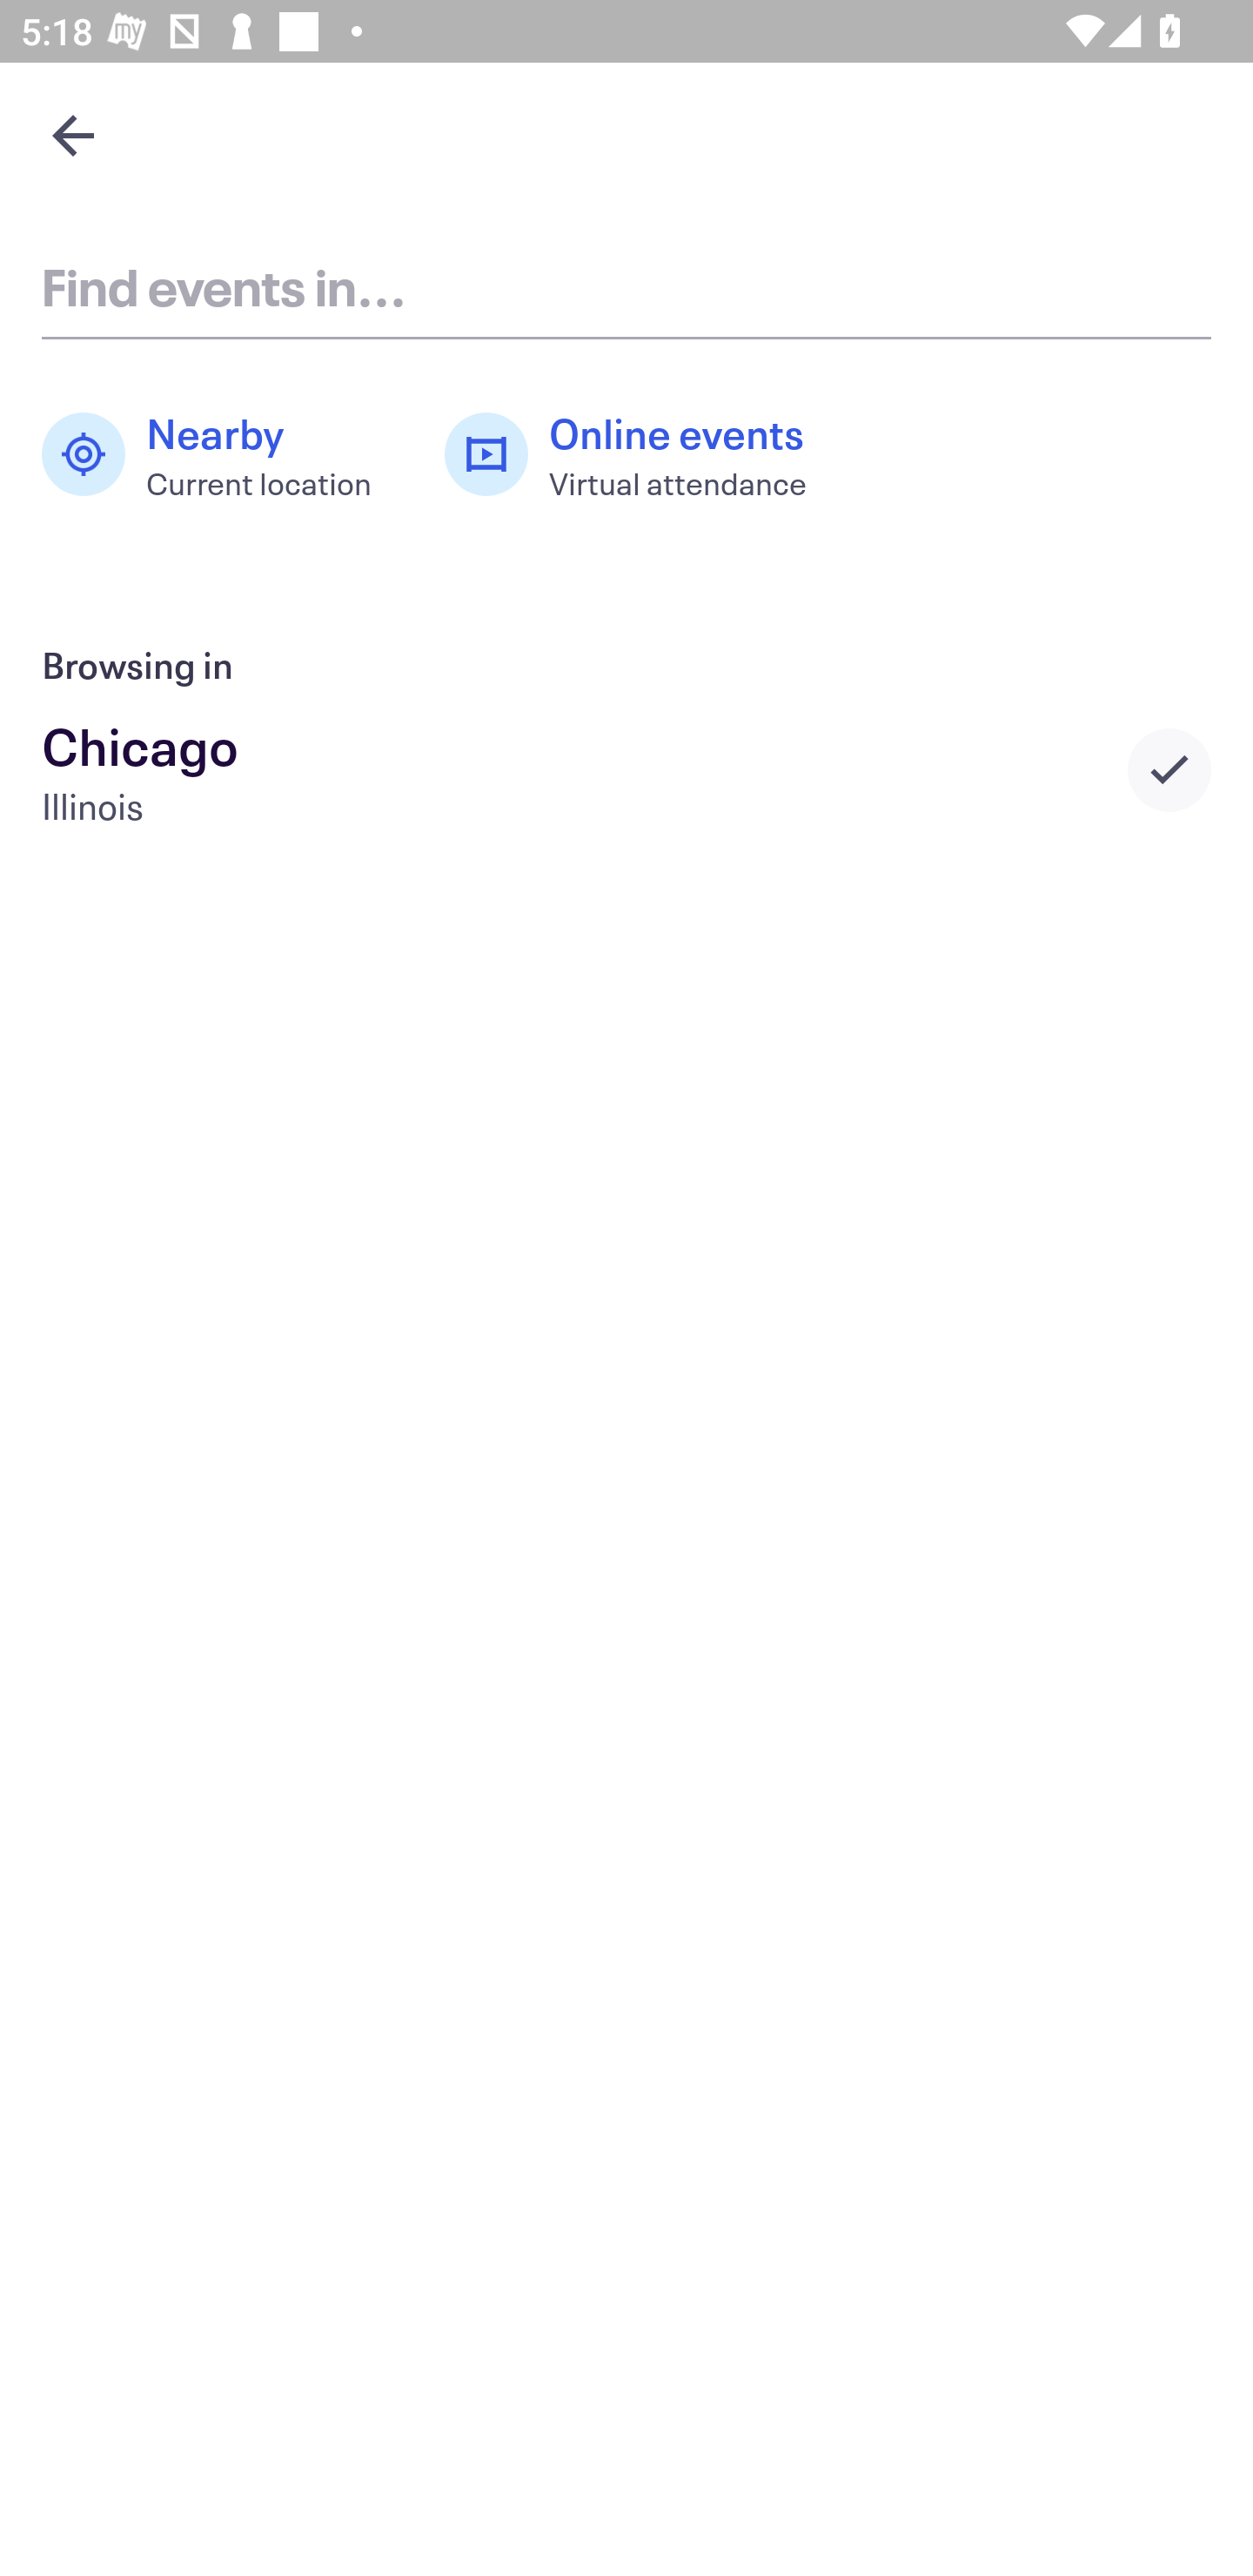  I want to click on Navigate up, so click(73, 135).